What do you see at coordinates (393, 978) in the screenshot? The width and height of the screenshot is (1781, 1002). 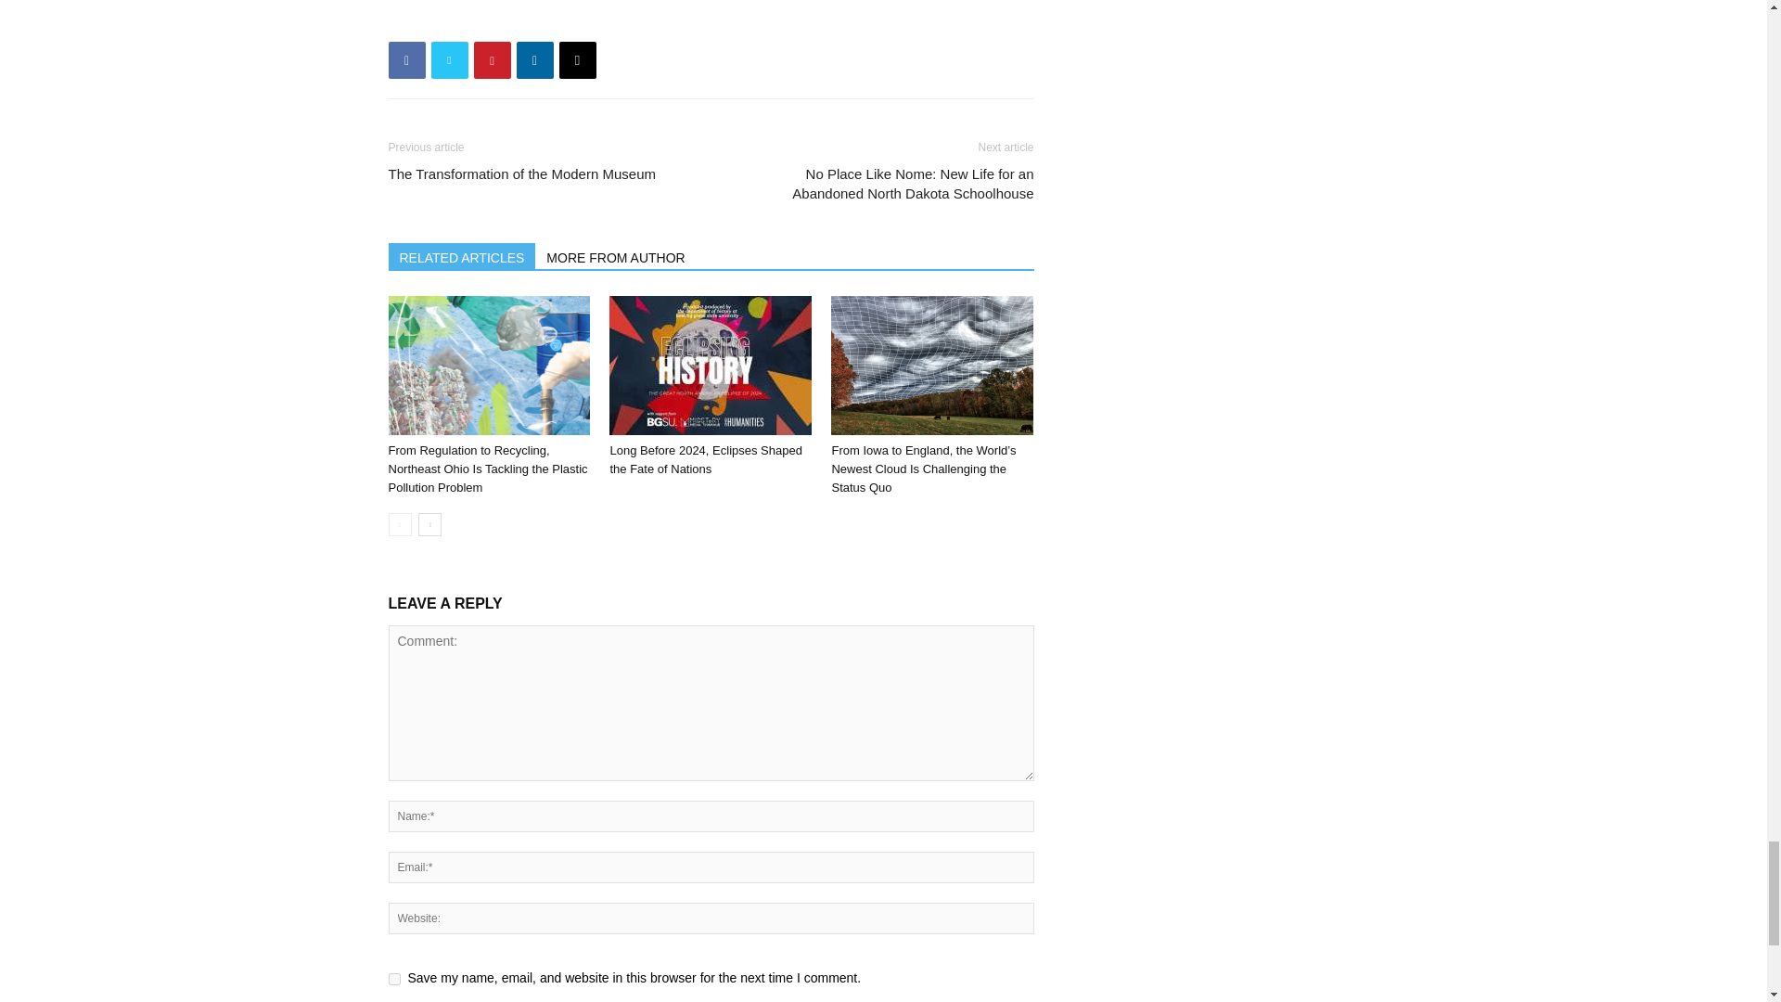 I see `yes` at bounding box center [393, 978].